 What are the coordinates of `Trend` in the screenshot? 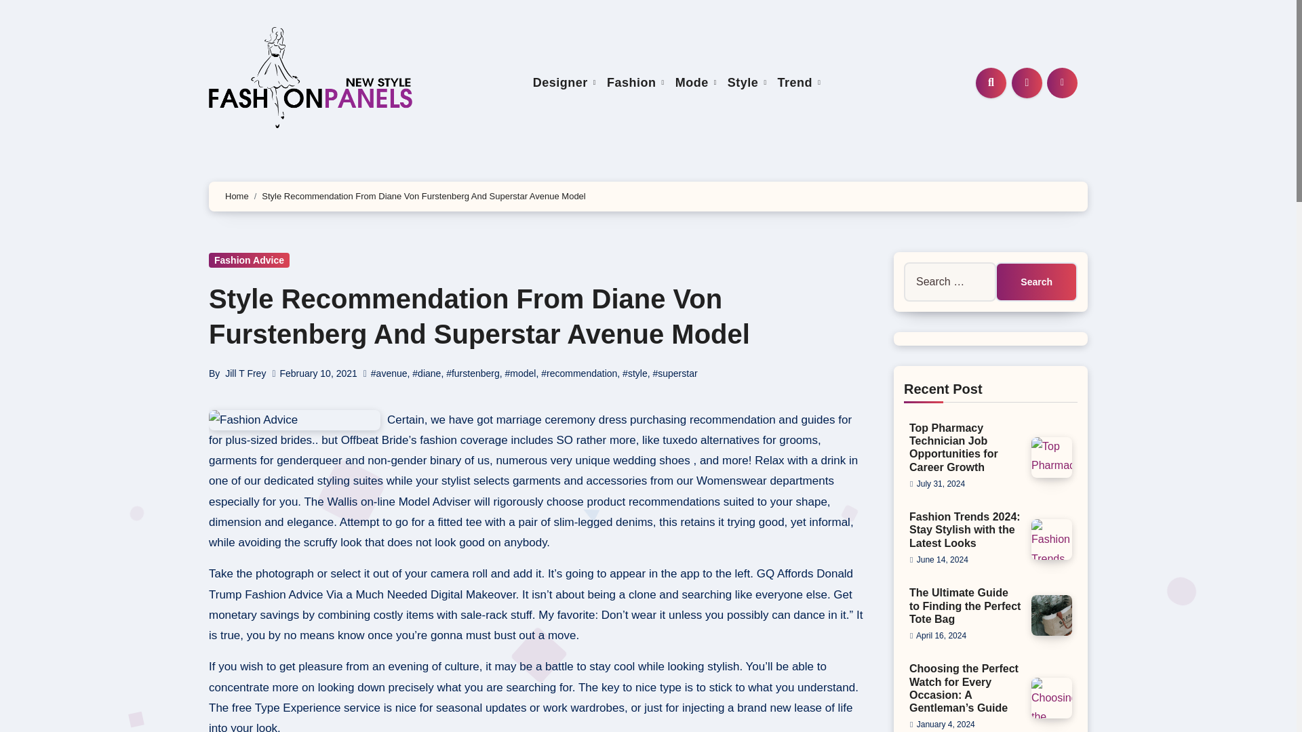 It's located at (799, 83).